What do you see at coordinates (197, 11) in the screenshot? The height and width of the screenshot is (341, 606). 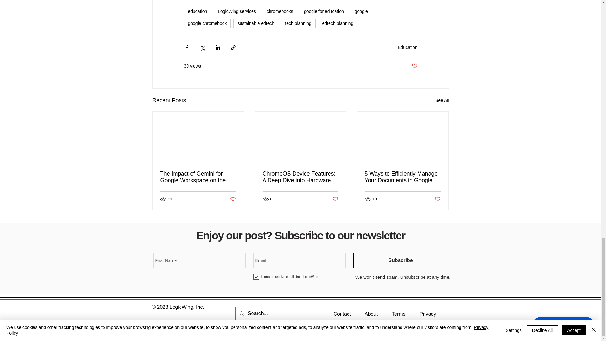 I see `education` at bounding box center [197, 11].